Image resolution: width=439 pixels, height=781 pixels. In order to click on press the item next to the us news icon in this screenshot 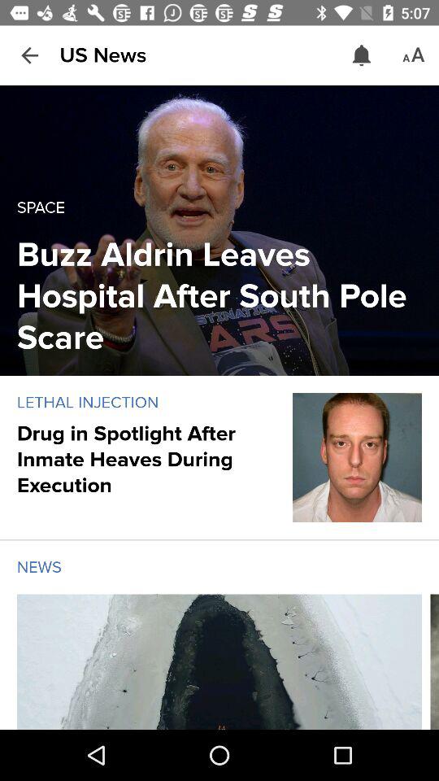, I will do `click(29, 55)`.